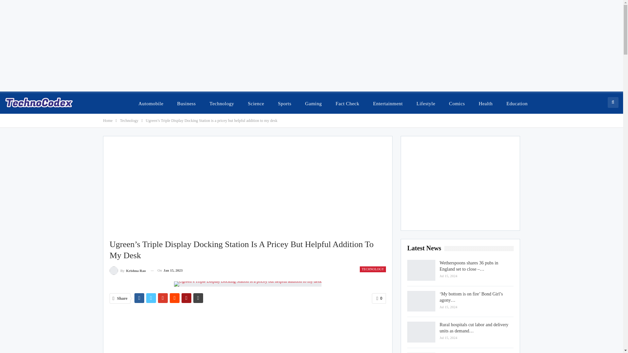 The height and width of the screenshot is (353, 628). Describe the element at coordinates (285, 103) in the screenshot. I see `Sports` at that location.